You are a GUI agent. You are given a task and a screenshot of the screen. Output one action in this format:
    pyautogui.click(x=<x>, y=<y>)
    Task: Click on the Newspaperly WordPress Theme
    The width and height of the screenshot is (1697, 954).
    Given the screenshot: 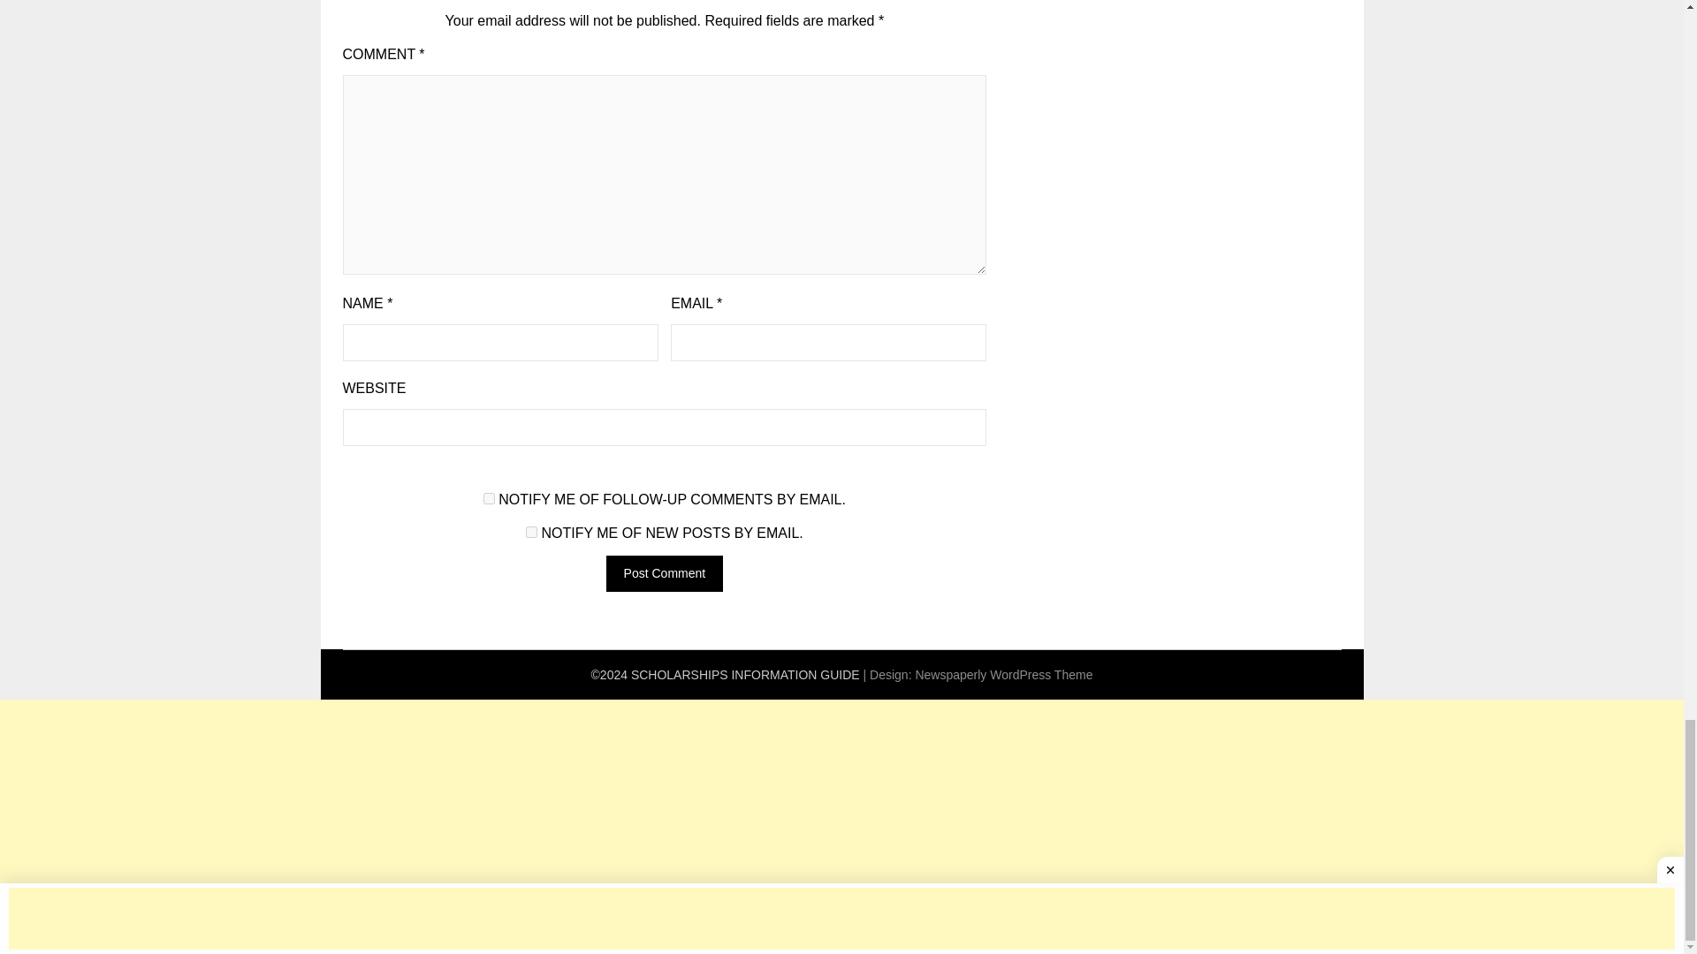 What is the action you would take?
    pyautogui.click(x=1003, y=675)
    